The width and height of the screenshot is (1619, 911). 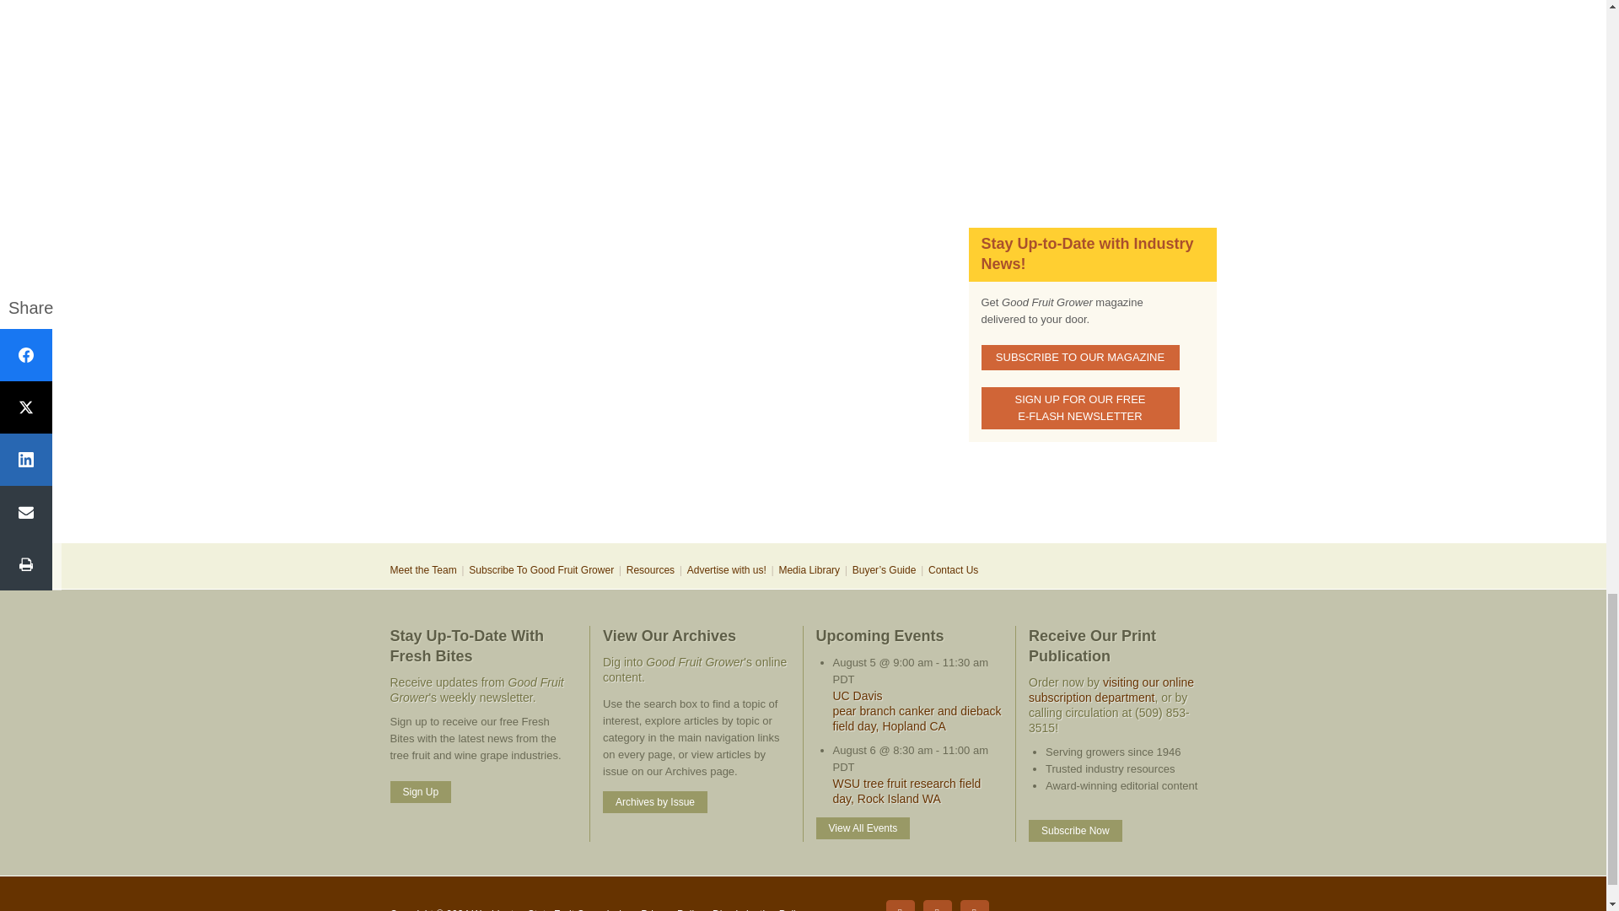 I want to click on YouTube, so click(x=973, y=906).